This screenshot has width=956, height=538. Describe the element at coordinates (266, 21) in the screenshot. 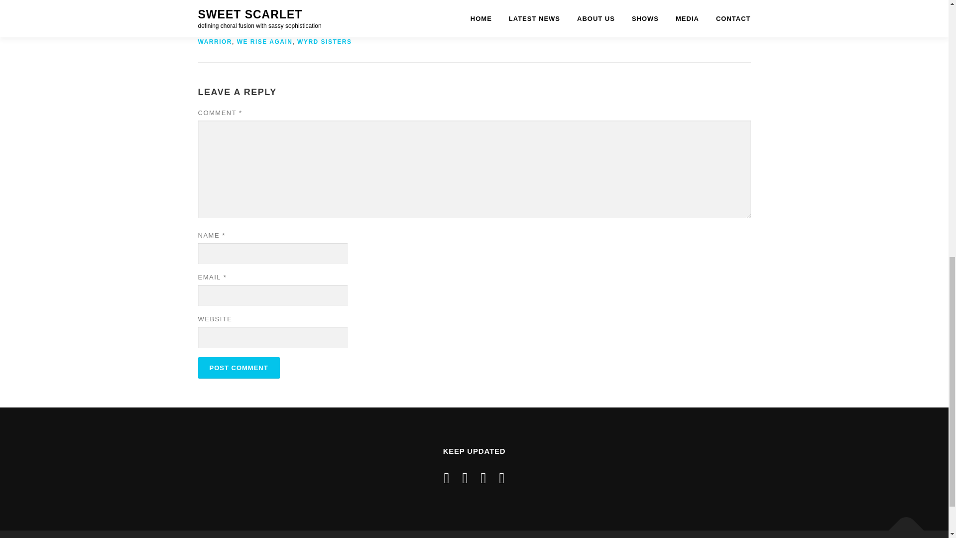

I see `FUNDRAISER` at that location.